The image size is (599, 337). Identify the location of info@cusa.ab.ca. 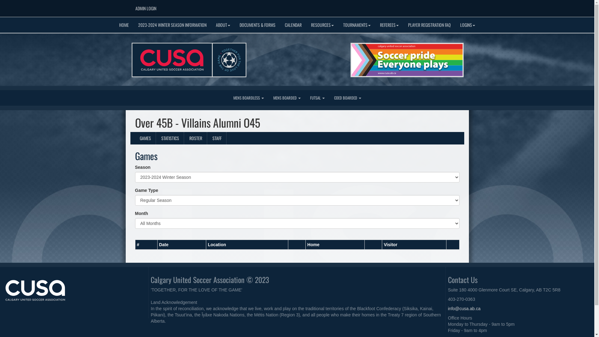
(464, 309).